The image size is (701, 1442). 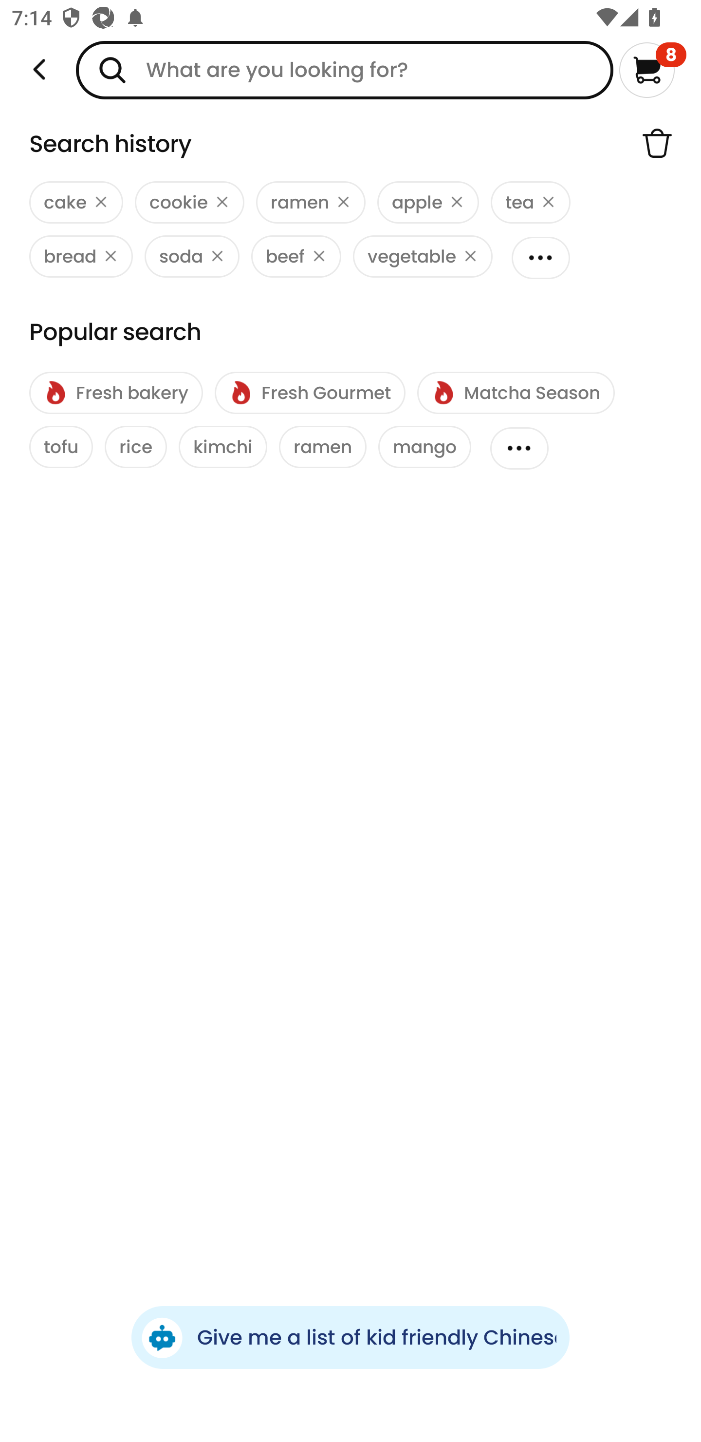 I want to click on kimchi, so click(x=223, y=447).